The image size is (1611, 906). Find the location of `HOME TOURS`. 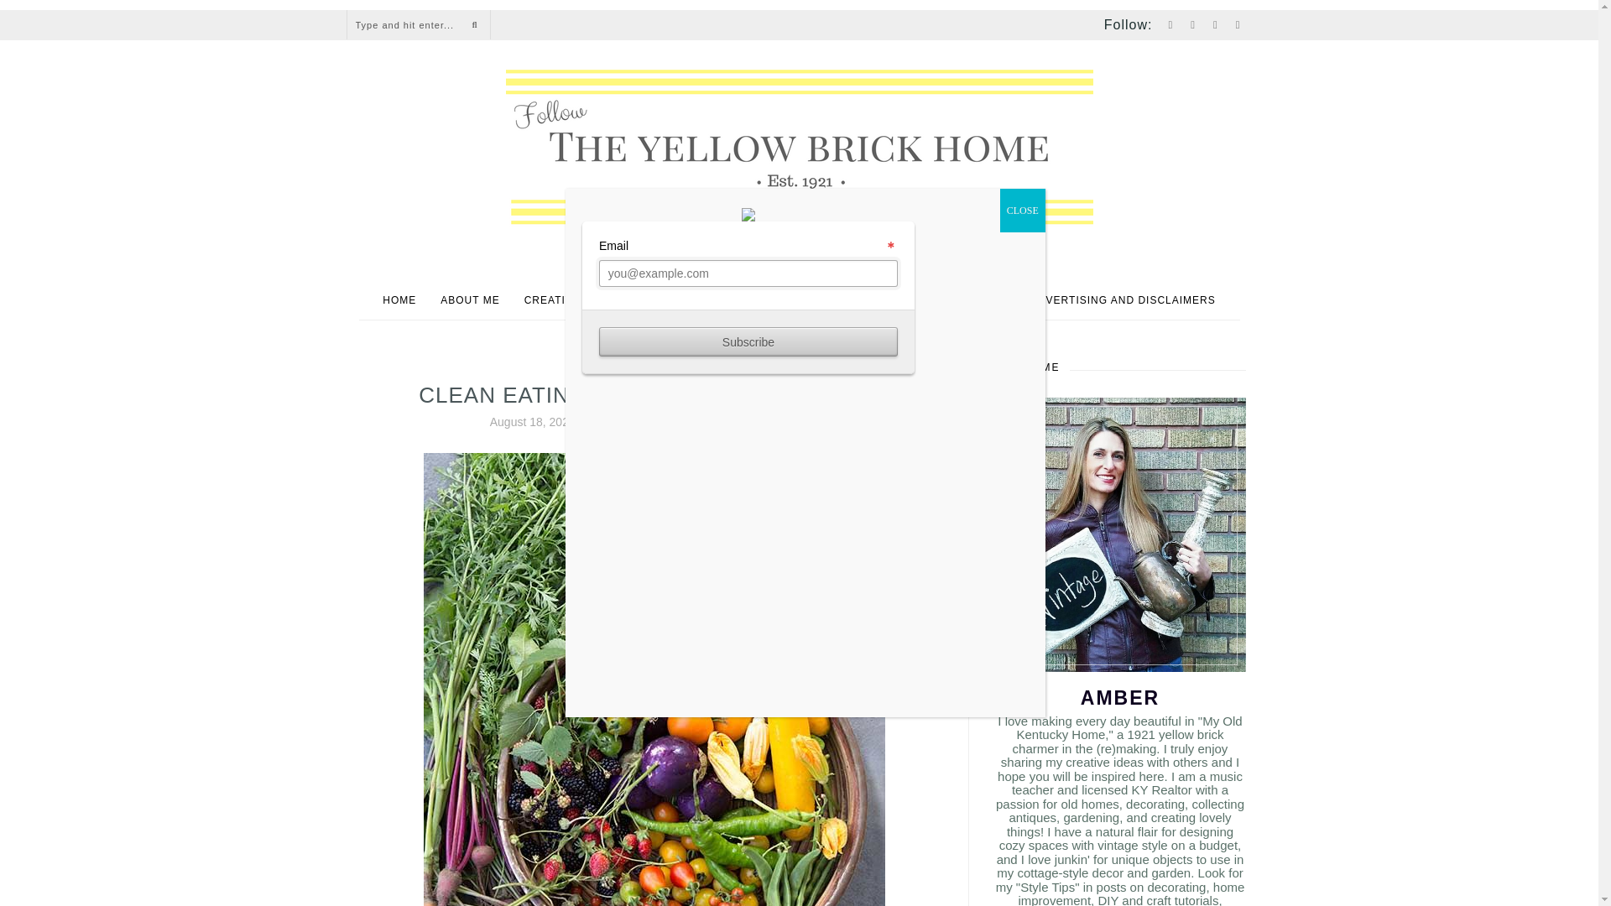

HOME TOURS is located at coordinates (791, 300).